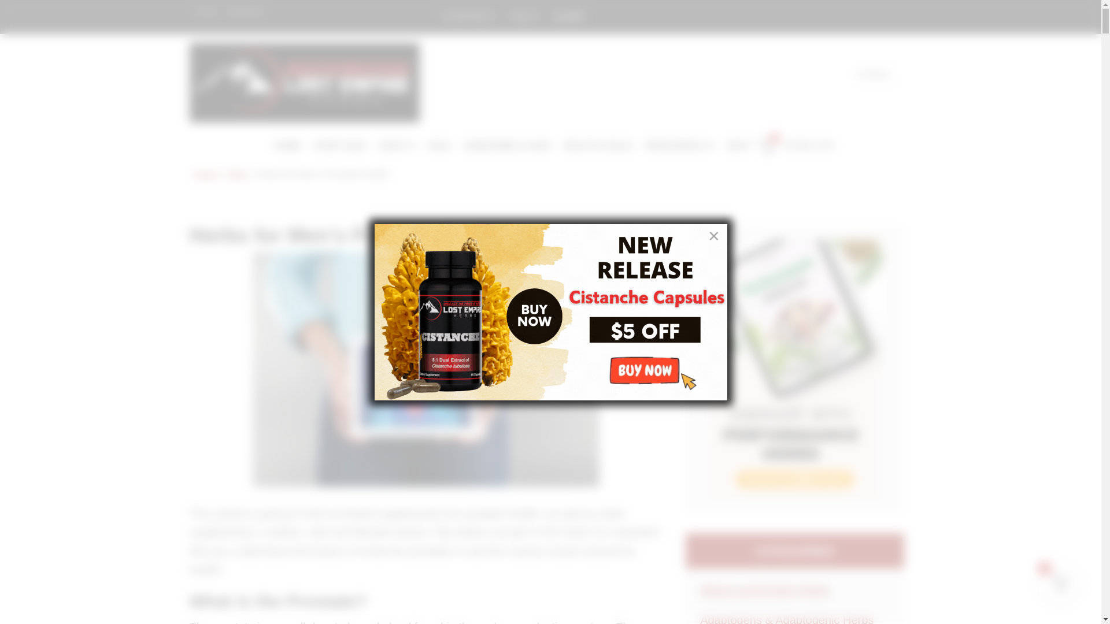  What do you see at coordinates (339, 146) in the screenshot?
I see `START QUIZ` at bounding box center [339, 146].